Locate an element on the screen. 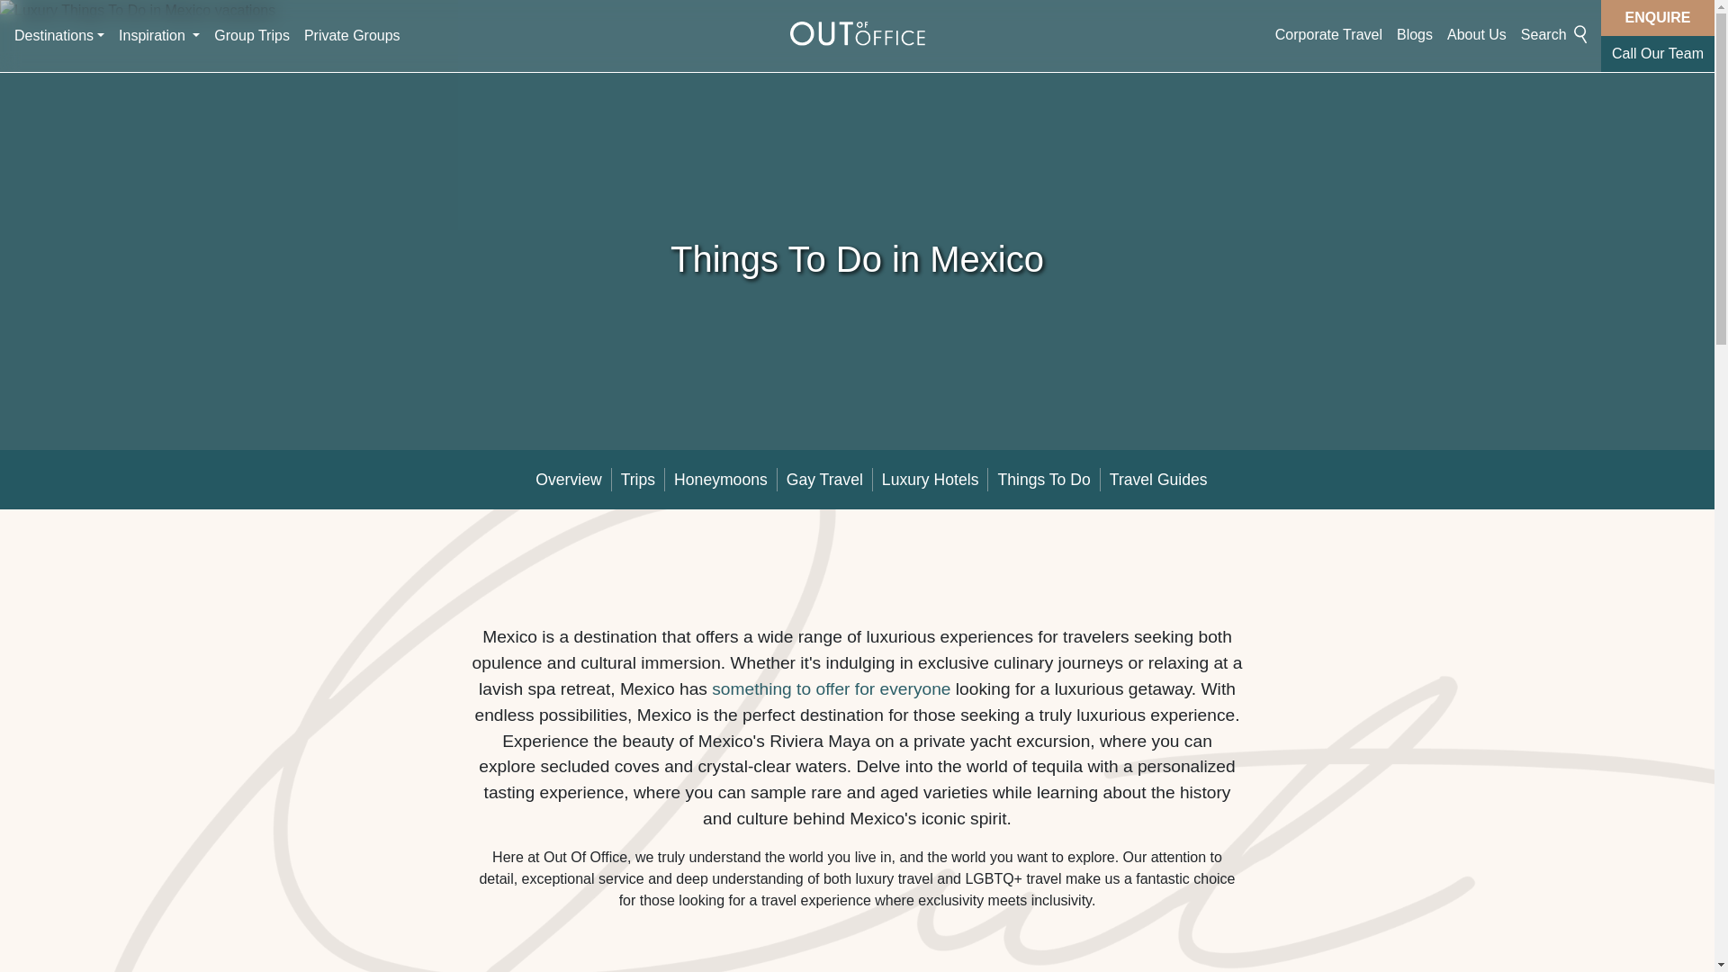  Search is located at coordinates (1553, 36).